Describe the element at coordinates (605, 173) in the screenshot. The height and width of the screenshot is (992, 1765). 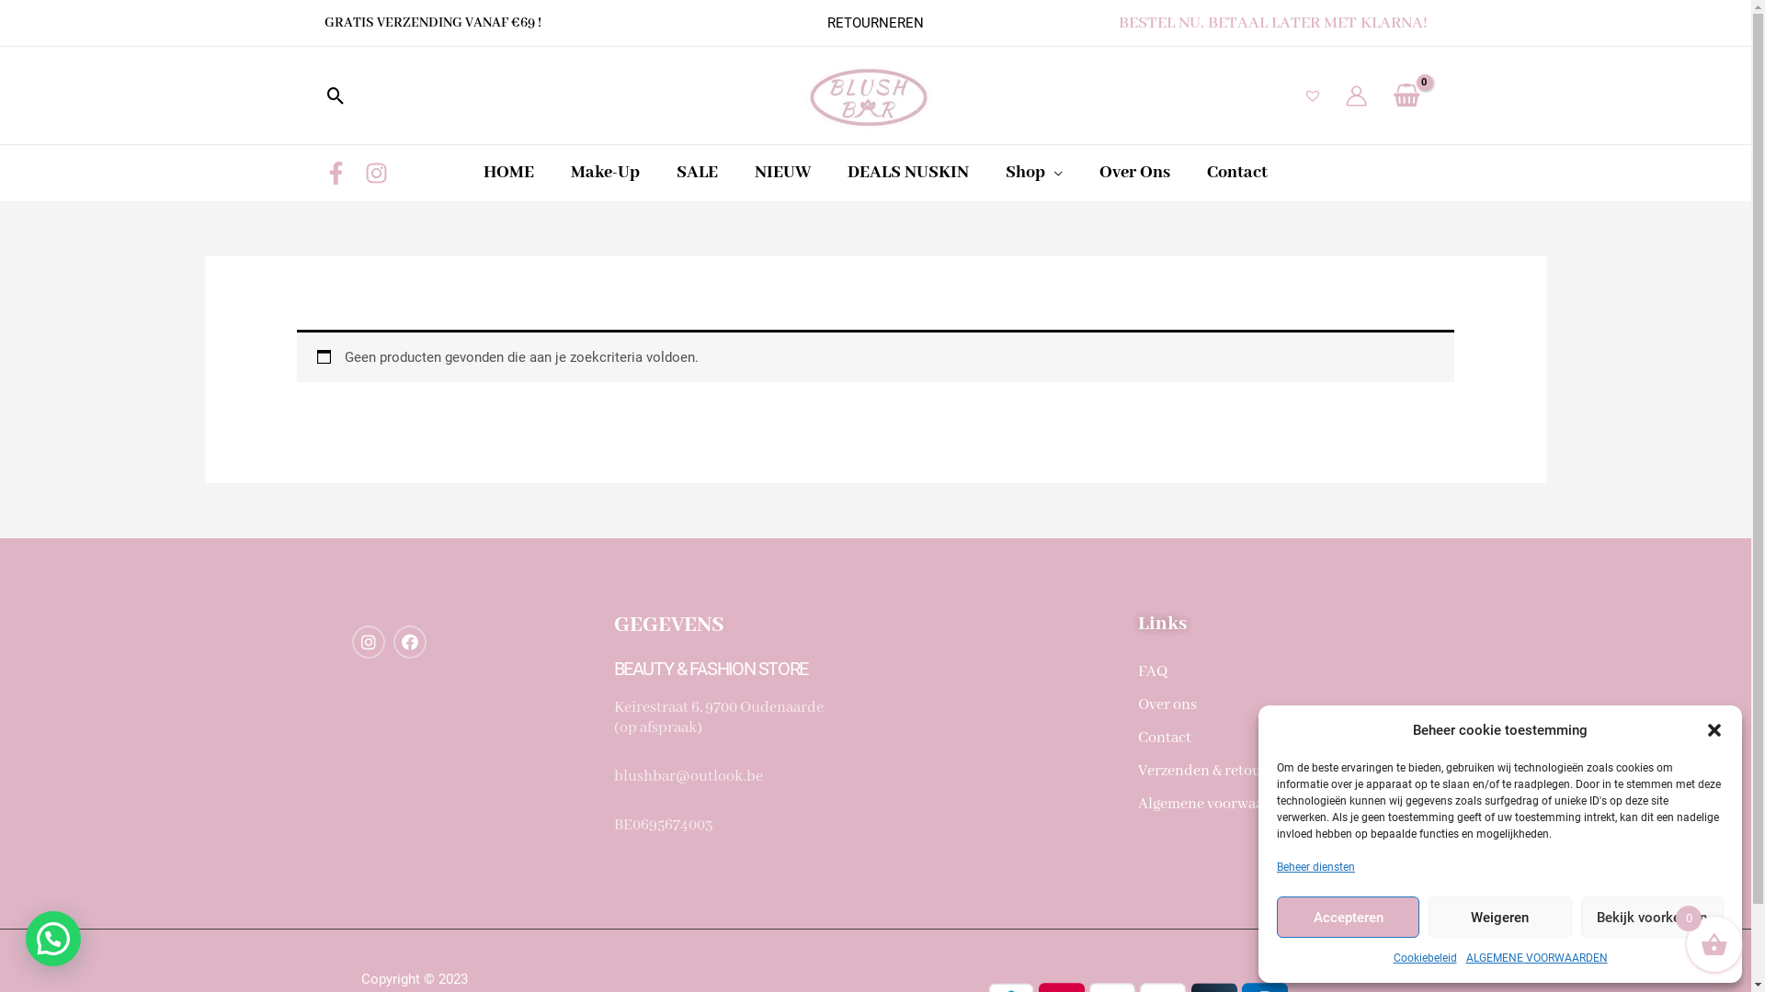
I see `Make-Up` at that location.